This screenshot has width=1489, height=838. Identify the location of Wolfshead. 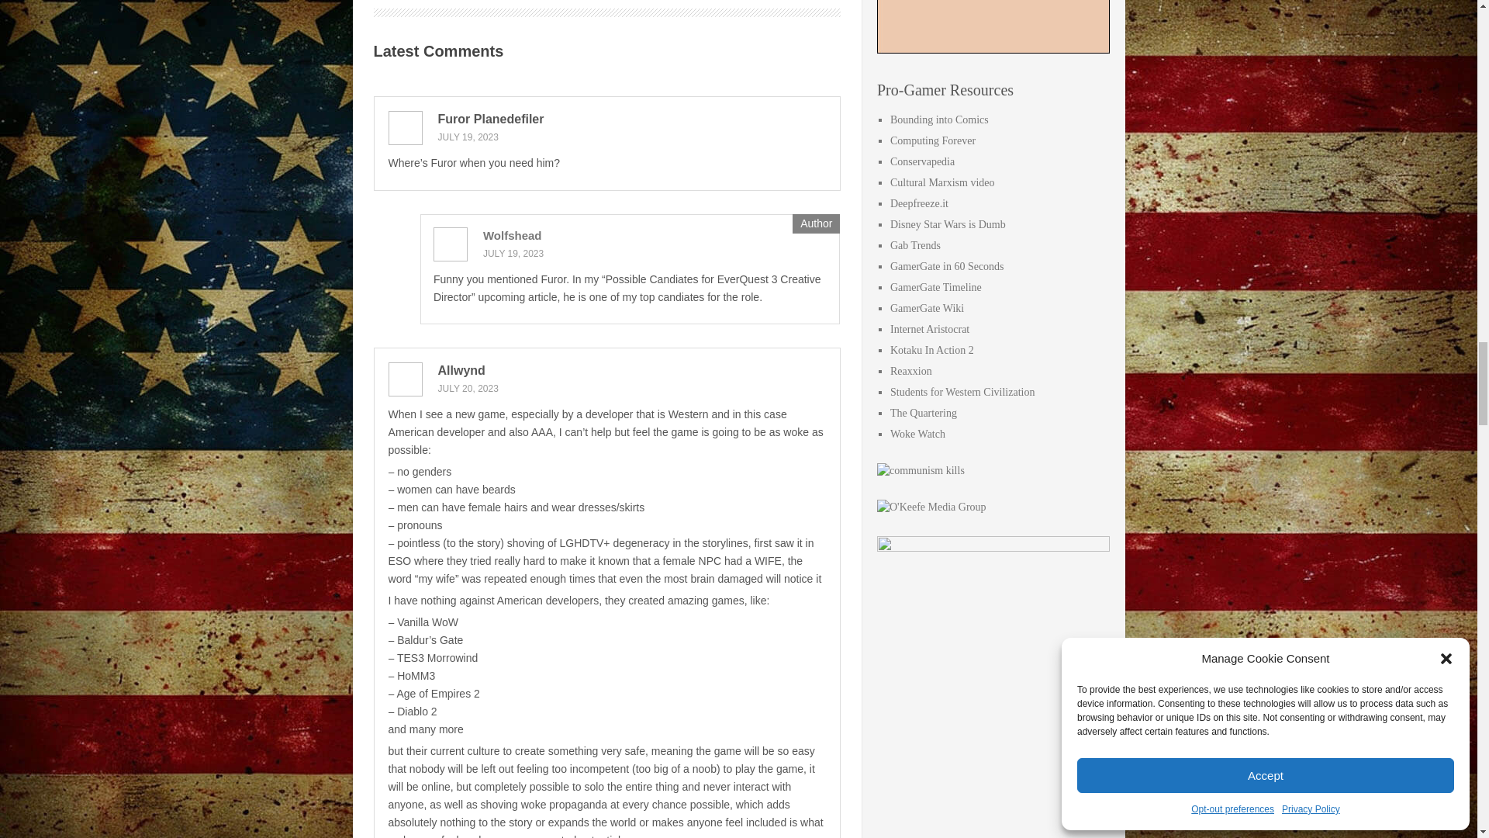
(512, 235).